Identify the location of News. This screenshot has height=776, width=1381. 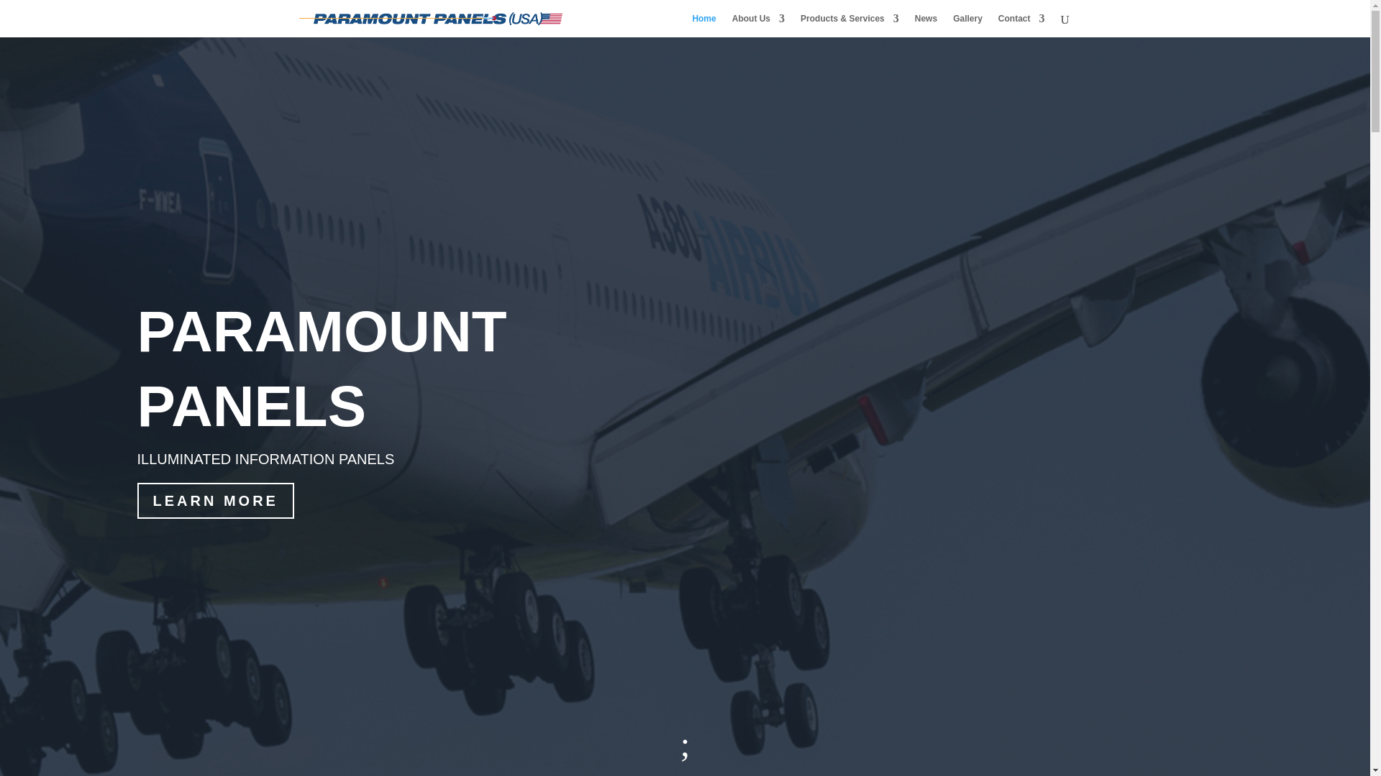
(926, 25).